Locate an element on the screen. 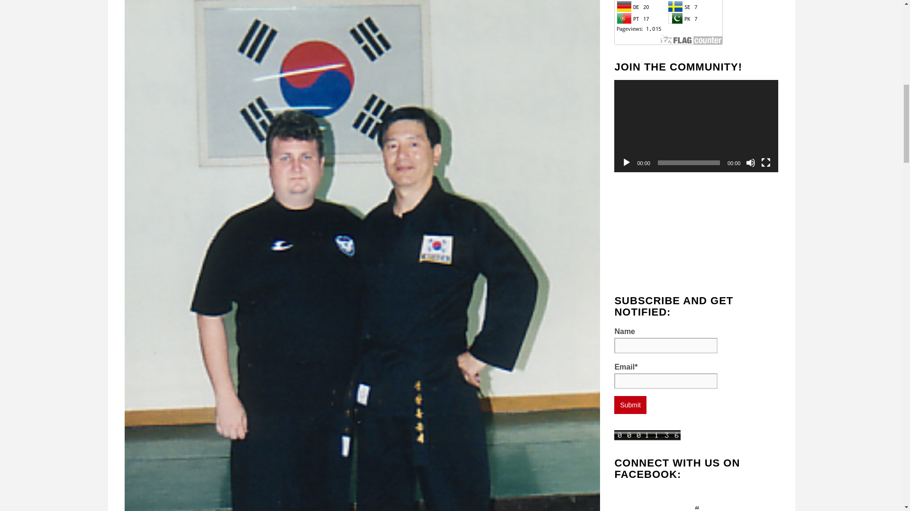 Image resolution: width=910 pixels, height=511 pixels. Play is located at coordinates (627, 163).